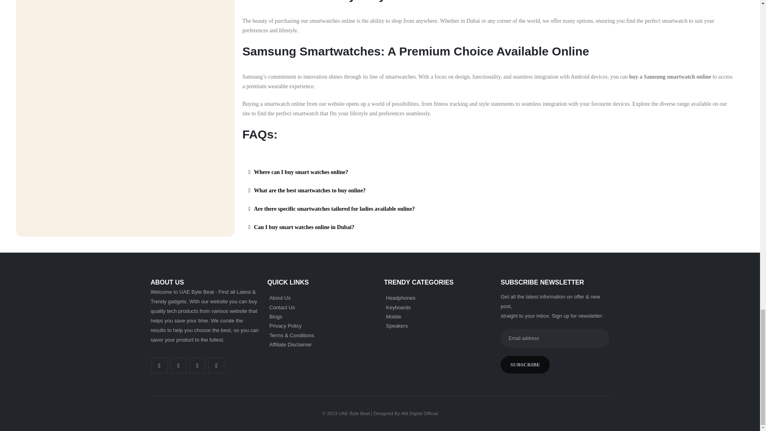  Describe the element at coordinates (525, 365) in the screenshot. I see `SUBSCRIBE` at that location.